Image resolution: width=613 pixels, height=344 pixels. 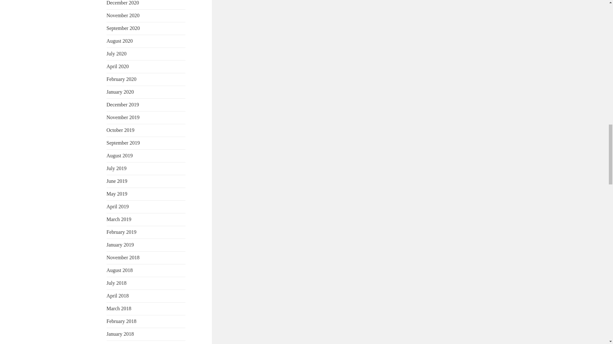 What do you see at coordinates (117, 66) in the screenshot?
I see `April 2020` at bounding box center [117, 66].